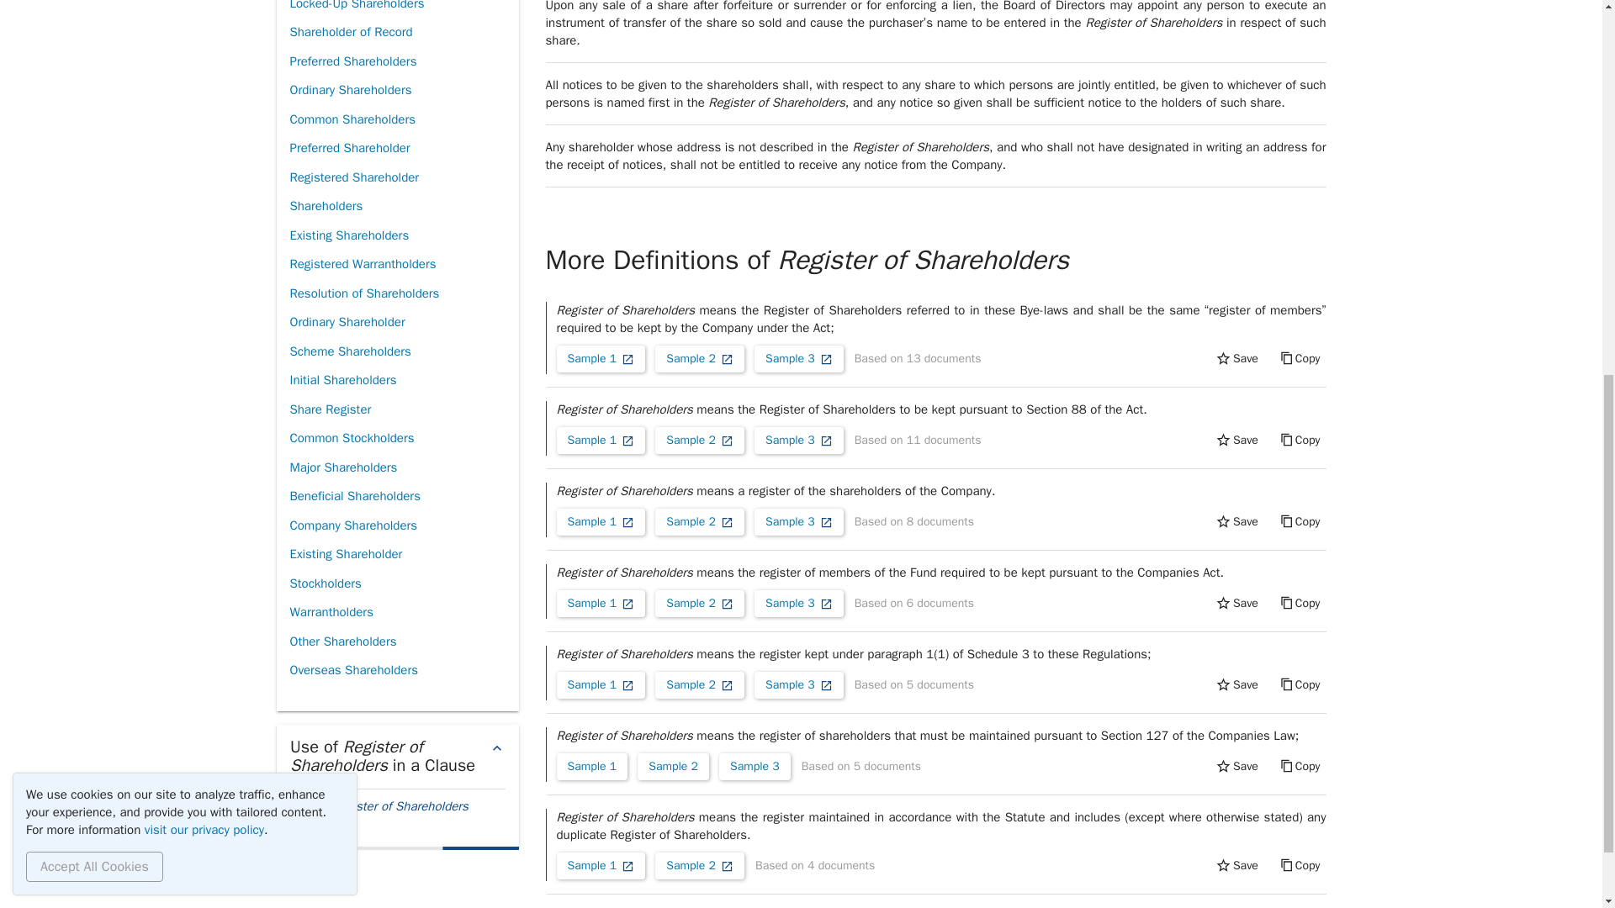 The height and width of the screenshot is (908, 1615). I want to click on Ordinary Shareholders, so click(350, 90).